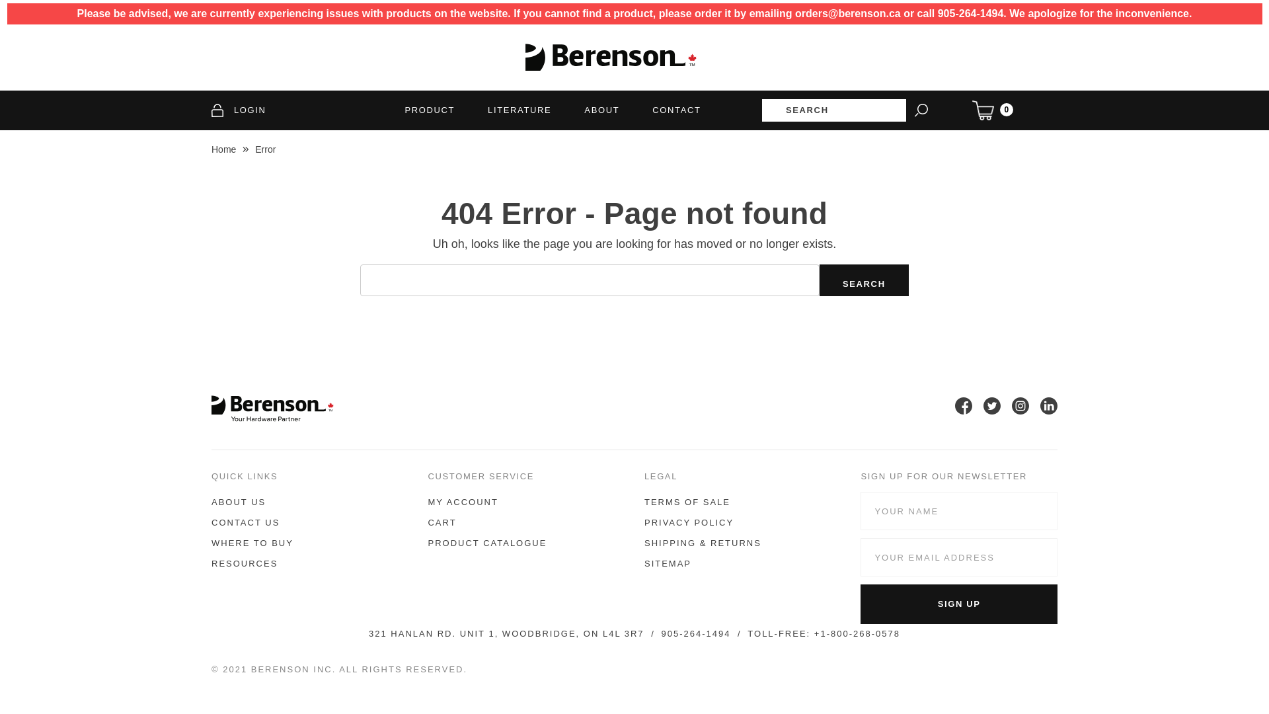 This screenshot has width=1269, height=714. What do you see at coordinates (442, 522) in the screenshot?
I see `CART` at bounding box center [442, 522].